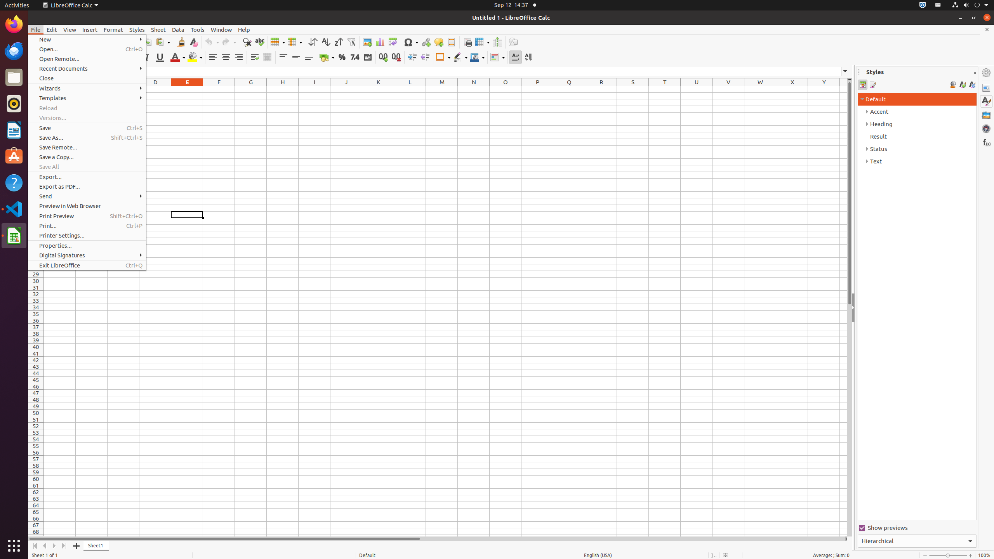  Describe the element at coordinates (482, 42) in the screenshot. I see `Freeze Rows and Columns` at that location.